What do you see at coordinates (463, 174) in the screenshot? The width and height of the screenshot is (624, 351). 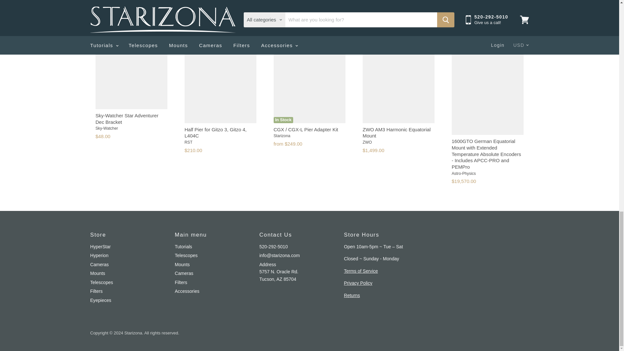 I see `Astro-Physics` at bounding box center [463, 174].